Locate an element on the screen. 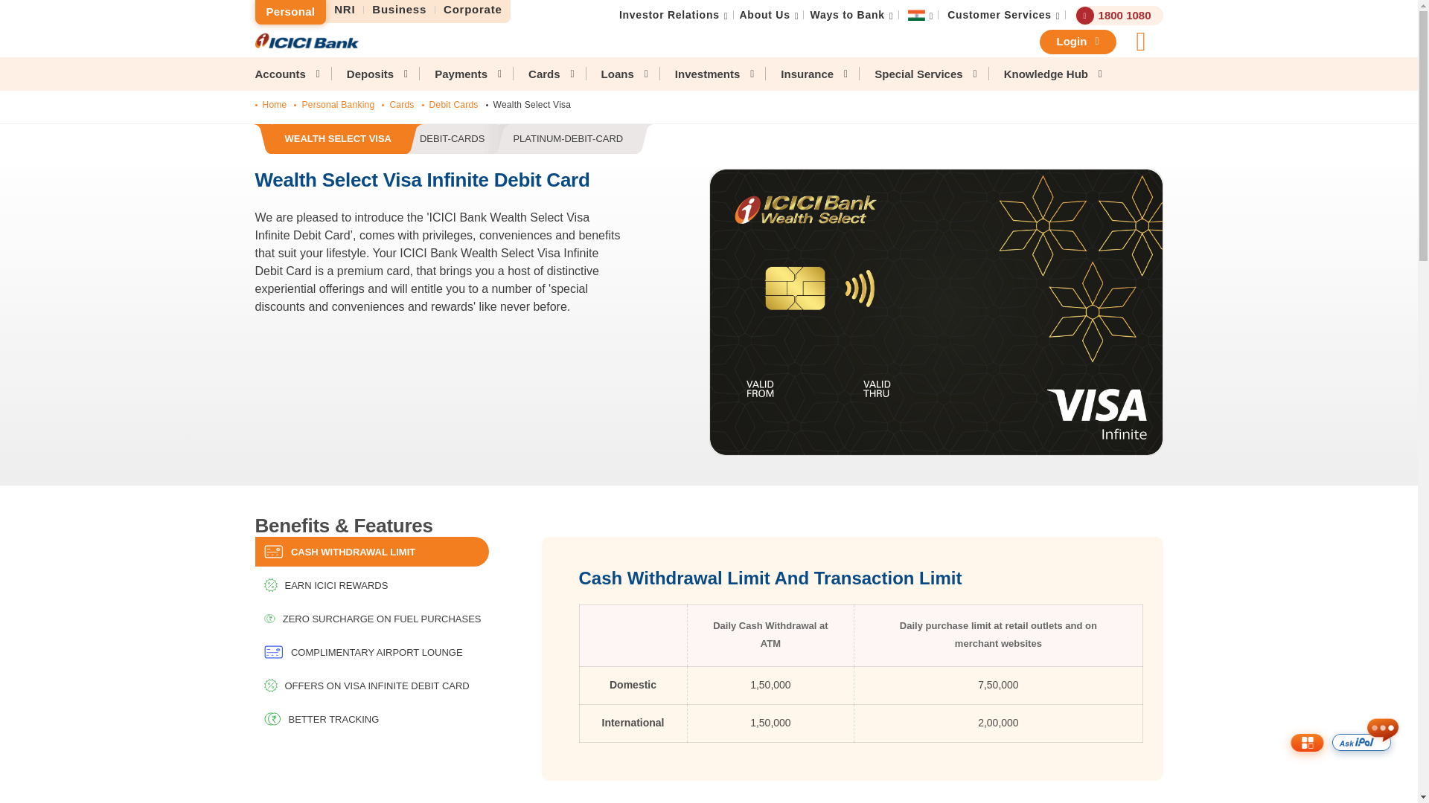  Investor Relations is located at coordinates (669, 15).